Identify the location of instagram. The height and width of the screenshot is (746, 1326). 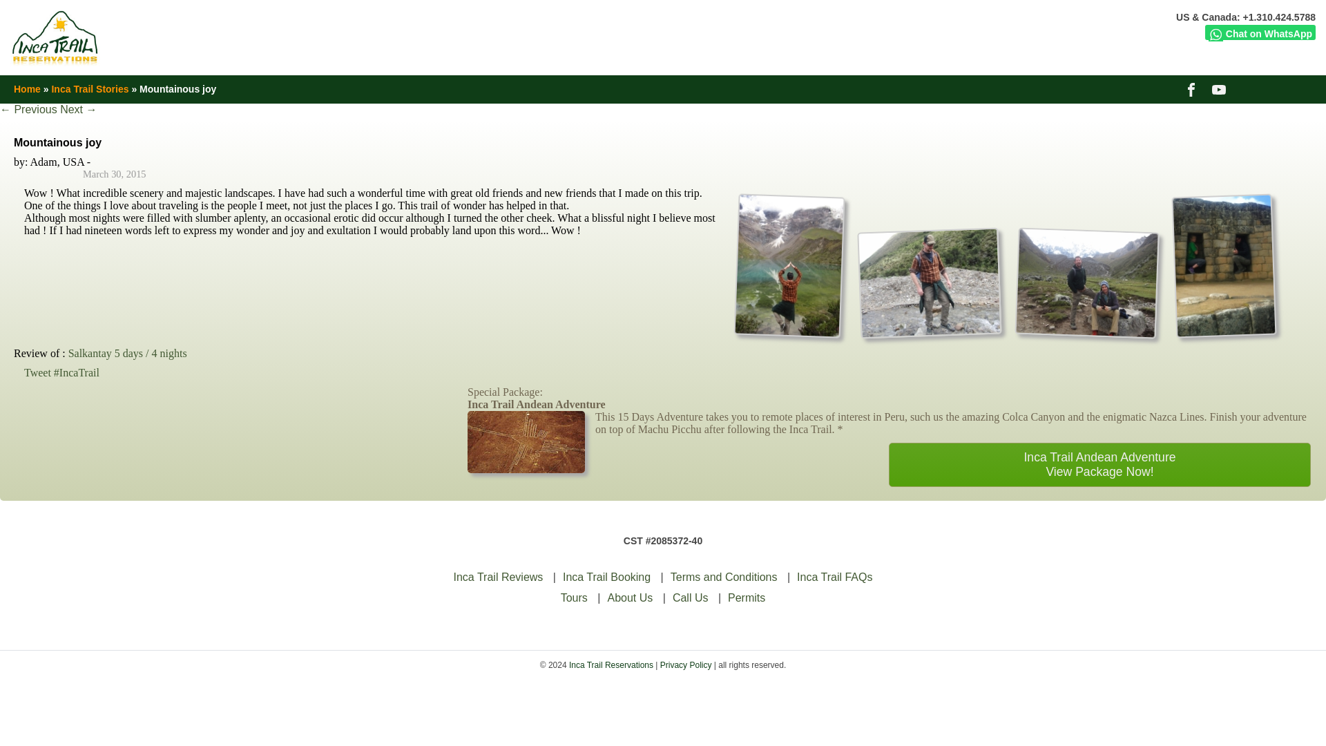
(1304, 88).